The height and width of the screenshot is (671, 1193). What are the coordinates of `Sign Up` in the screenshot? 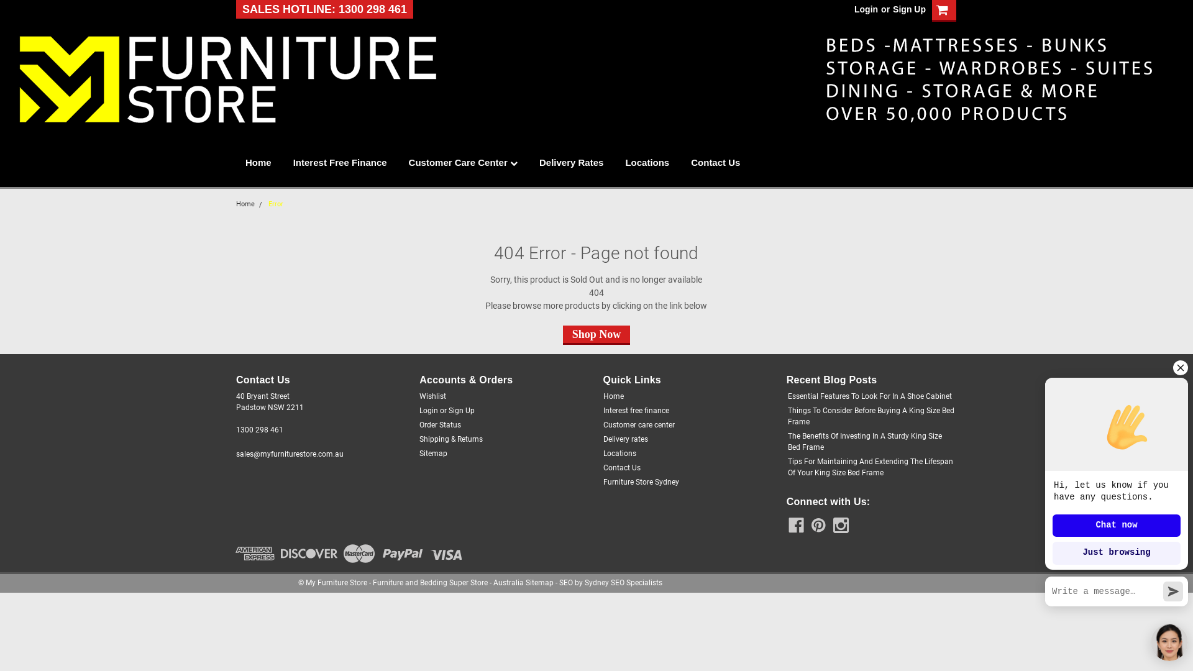 It's located at (462, 411).